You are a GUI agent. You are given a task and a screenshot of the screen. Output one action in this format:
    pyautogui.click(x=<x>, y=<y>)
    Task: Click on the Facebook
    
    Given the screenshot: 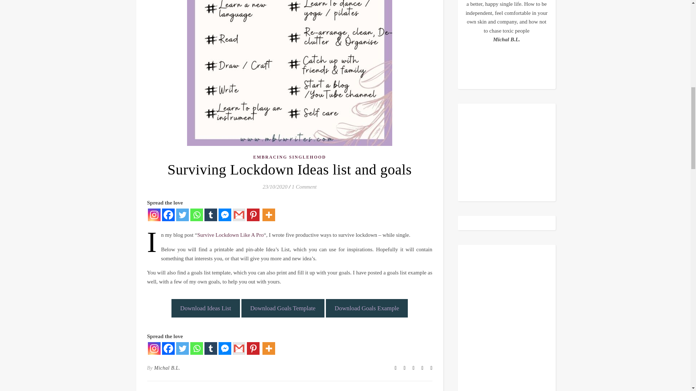 What is the action you would take?
    pyautogui.click(x=168, y=348)
    